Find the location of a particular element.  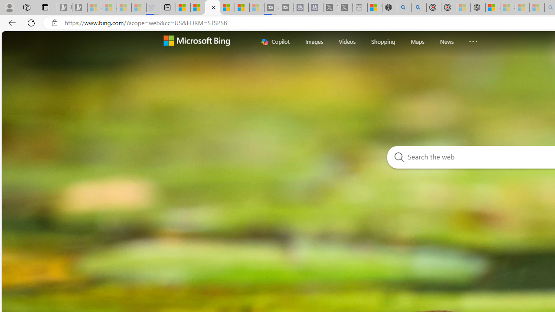

Shopping is located at coordinates (383, 42).